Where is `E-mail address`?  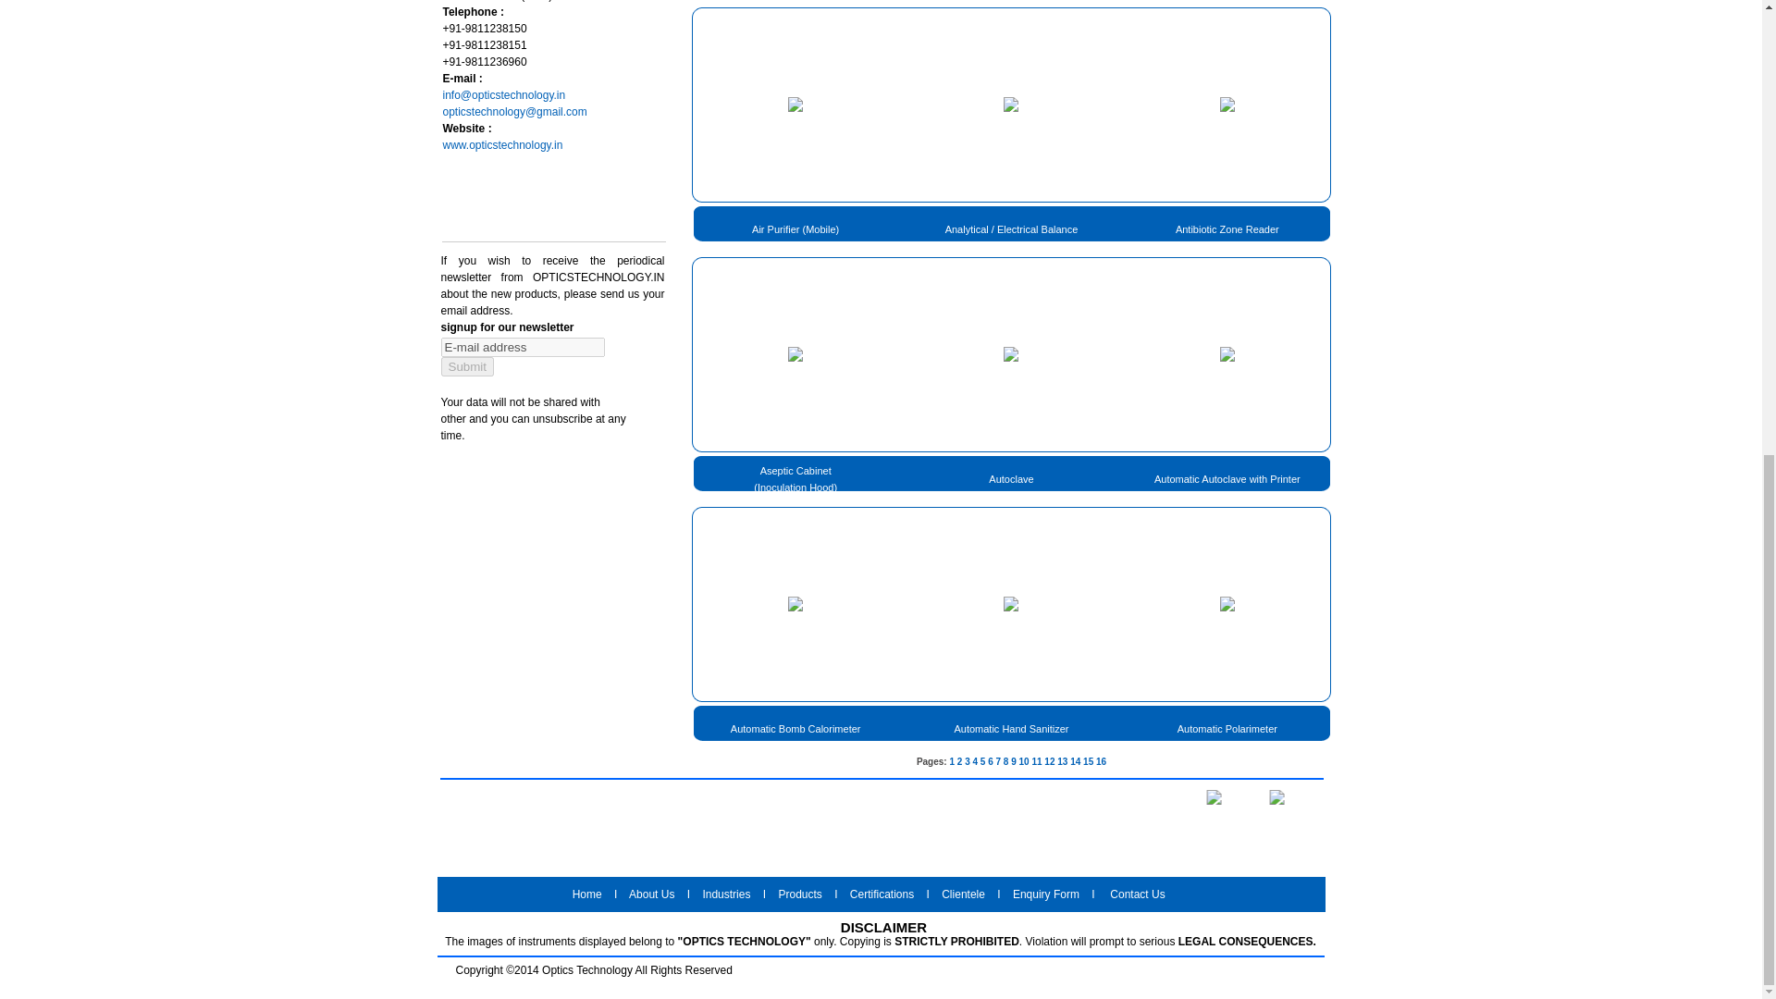
E-mail address is located at coordinates (522, 347).